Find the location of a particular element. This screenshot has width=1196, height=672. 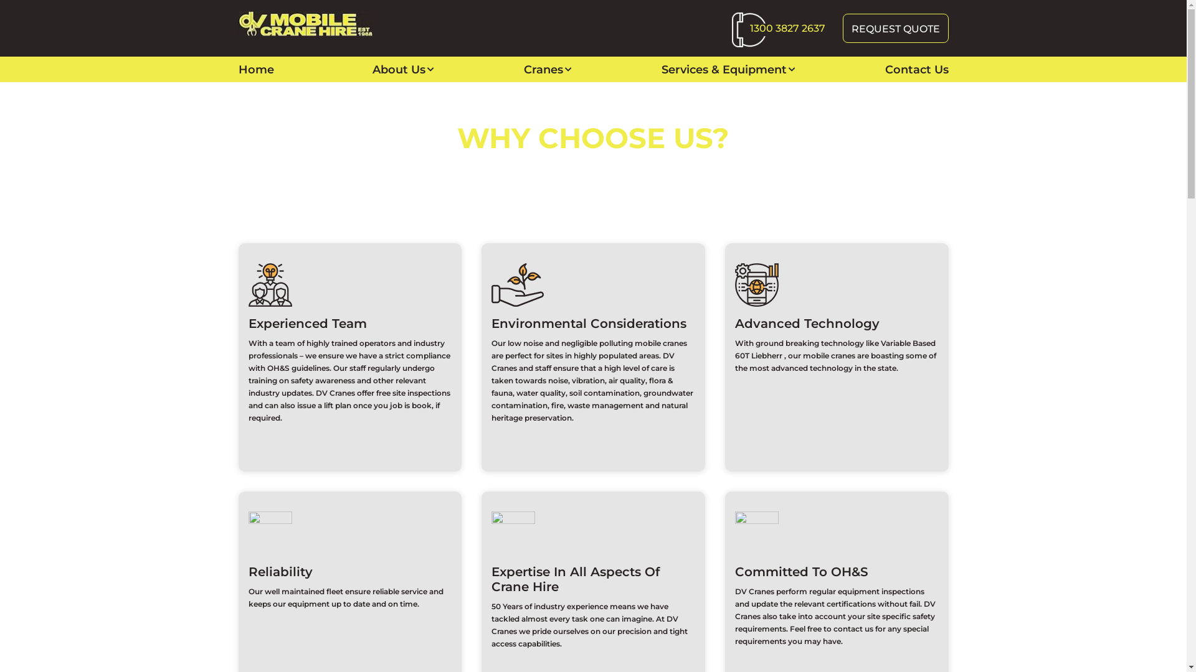

1300 3827 2637 is located at coordinates (787, 29).